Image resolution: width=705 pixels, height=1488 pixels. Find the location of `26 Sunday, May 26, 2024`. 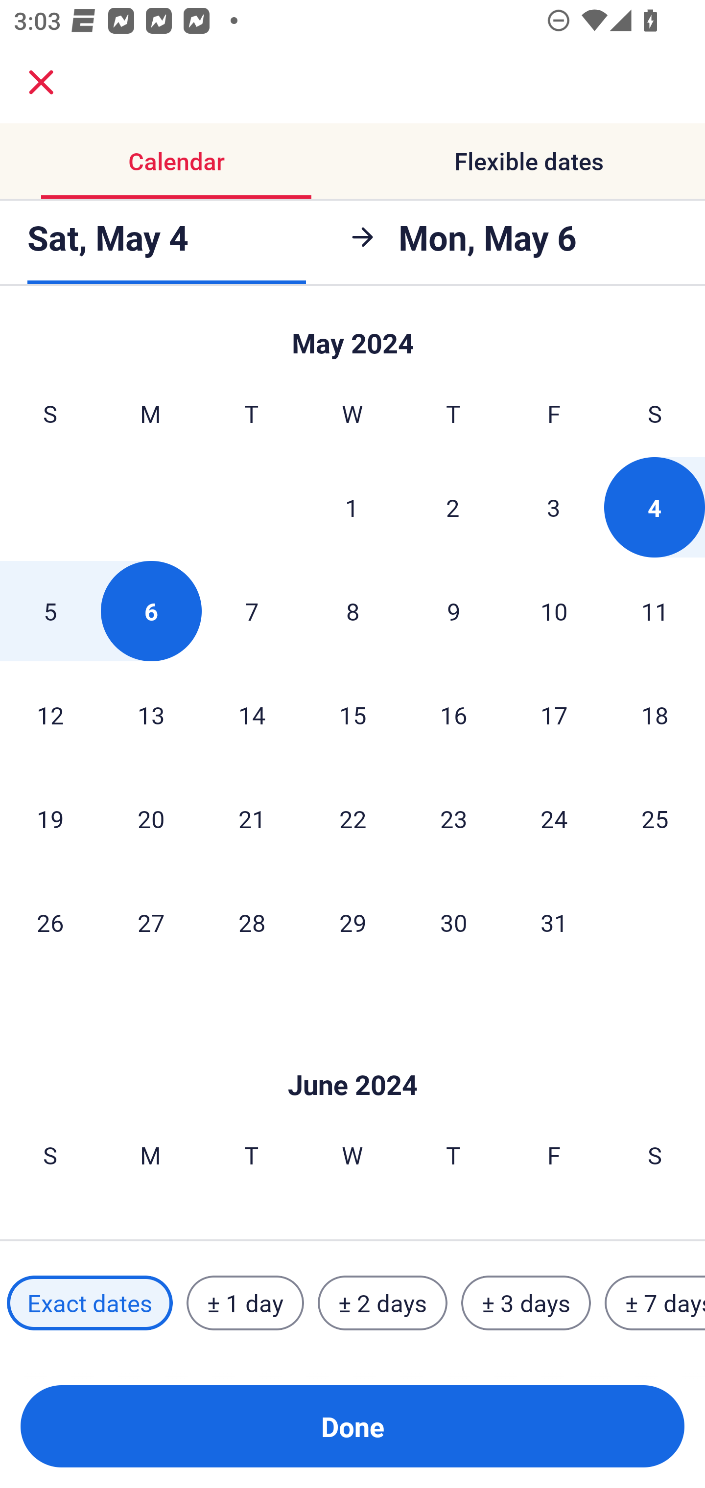

26 Sunday, May 26, 2024 is located at coordinates (50, 922).